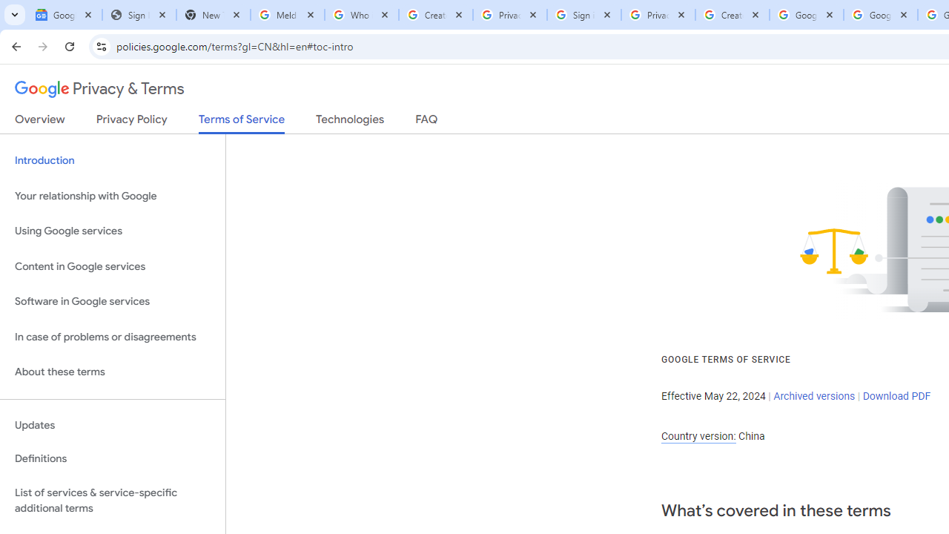 Image resolution: width=949 pixels, height=534 pixels. Describe the element at coordinates (65, 15) in the screenshot. I see `Google News` at that location.